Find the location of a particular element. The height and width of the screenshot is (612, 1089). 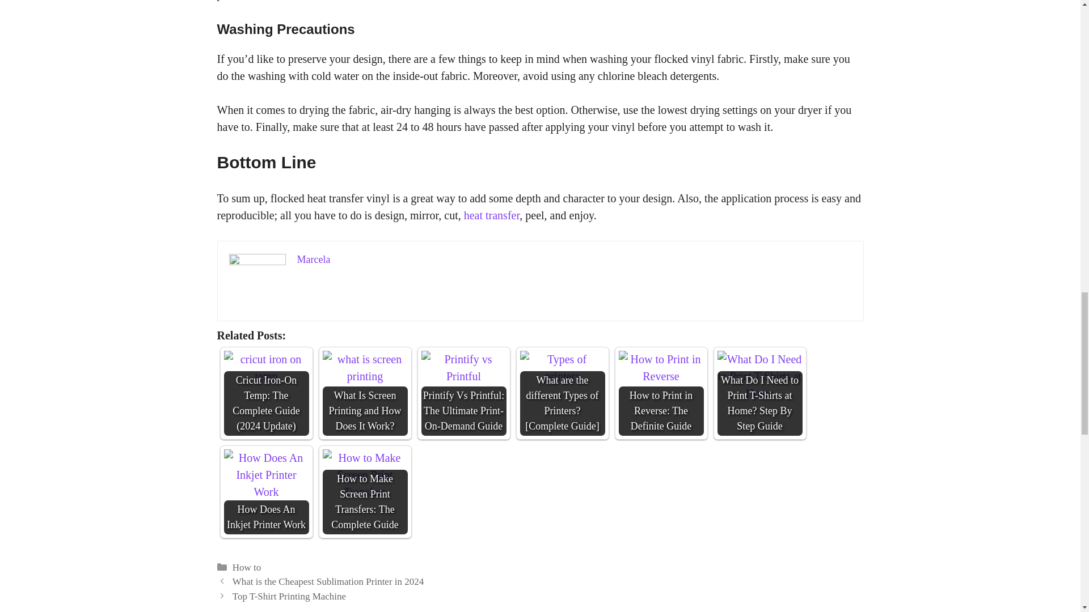

Printify Vs Printful: The Ultimate Print-On-Demand Guide is located at coordinates (463, 367).